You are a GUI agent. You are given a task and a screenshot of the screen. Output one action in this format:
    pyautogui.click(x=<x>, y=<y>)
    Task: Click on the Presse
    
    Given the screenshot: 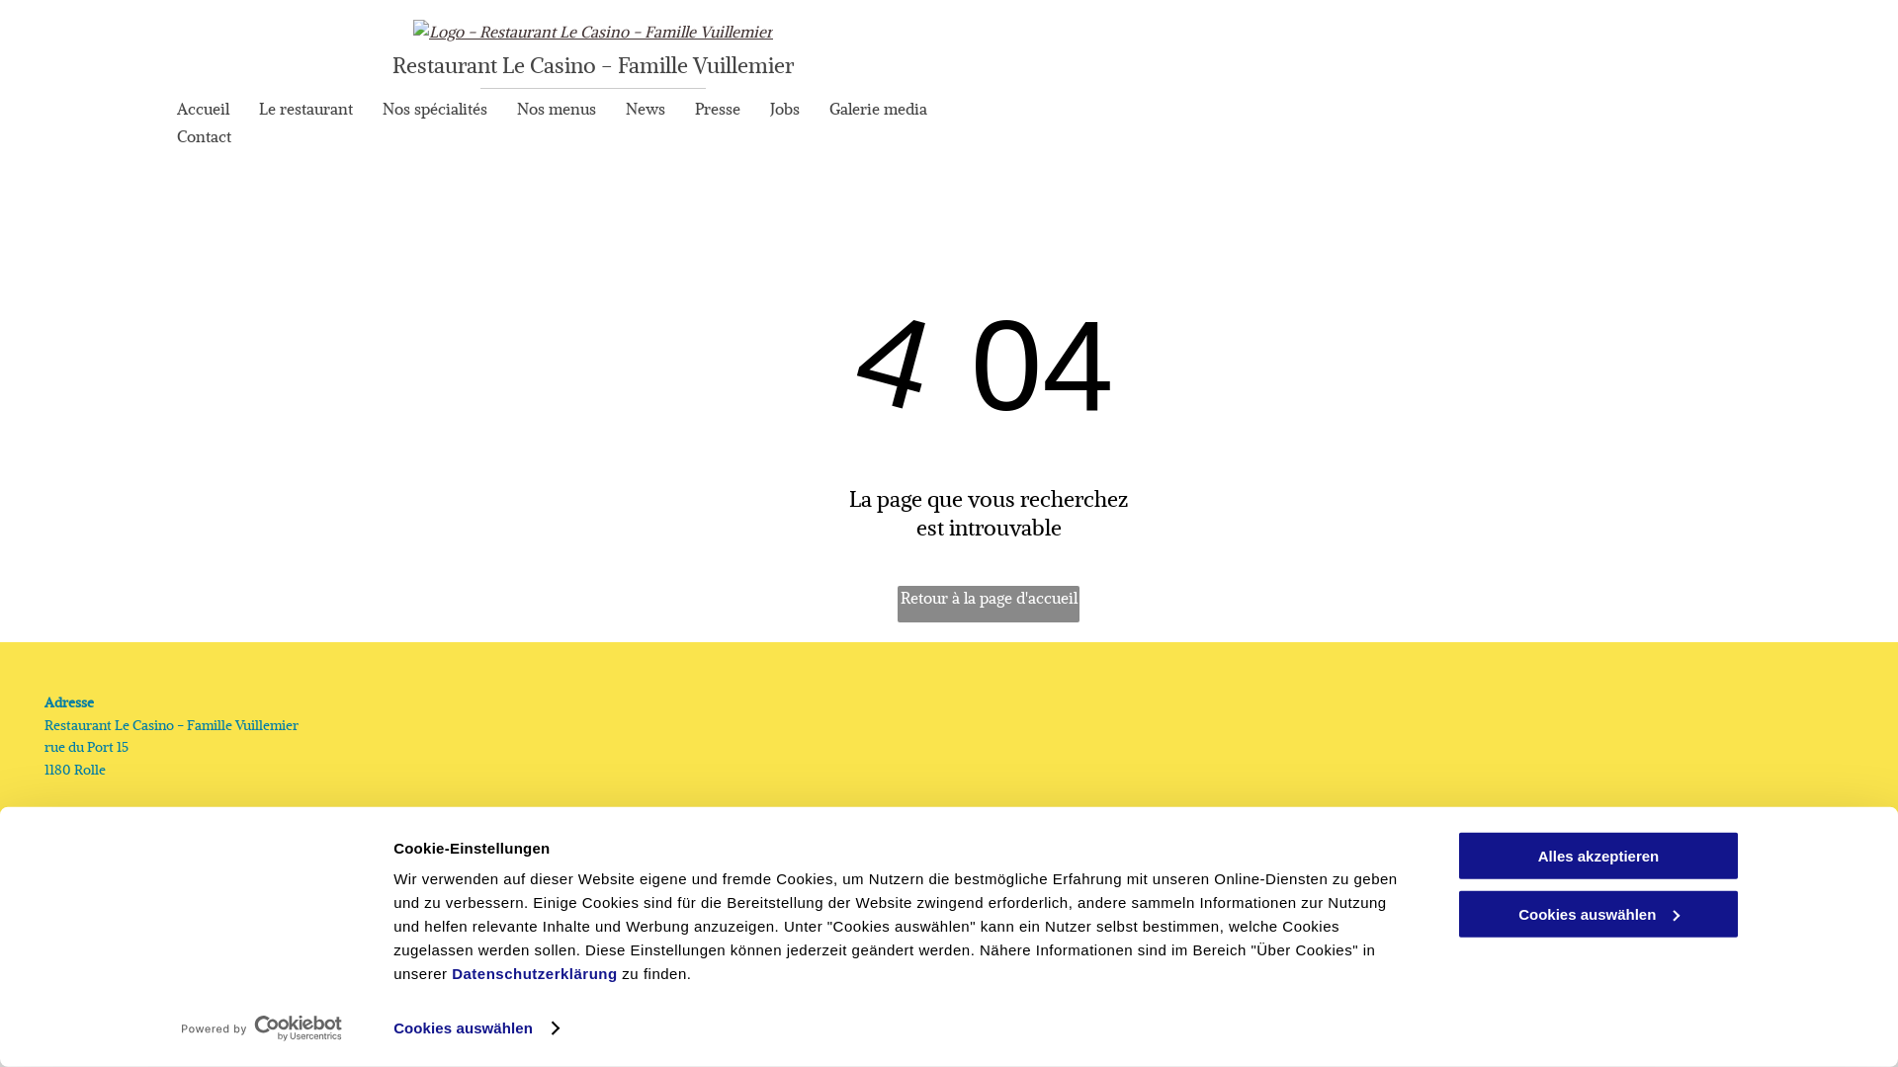 What is the action you would take?
    pyautogui.click(x=718, y=111)
    